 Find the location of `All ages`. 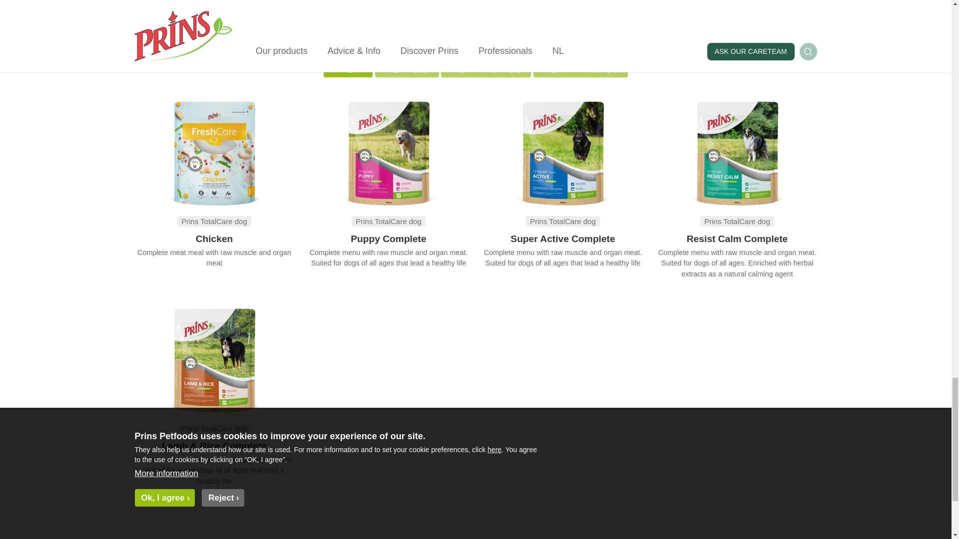

All ages is located at coordinates (348, 68).